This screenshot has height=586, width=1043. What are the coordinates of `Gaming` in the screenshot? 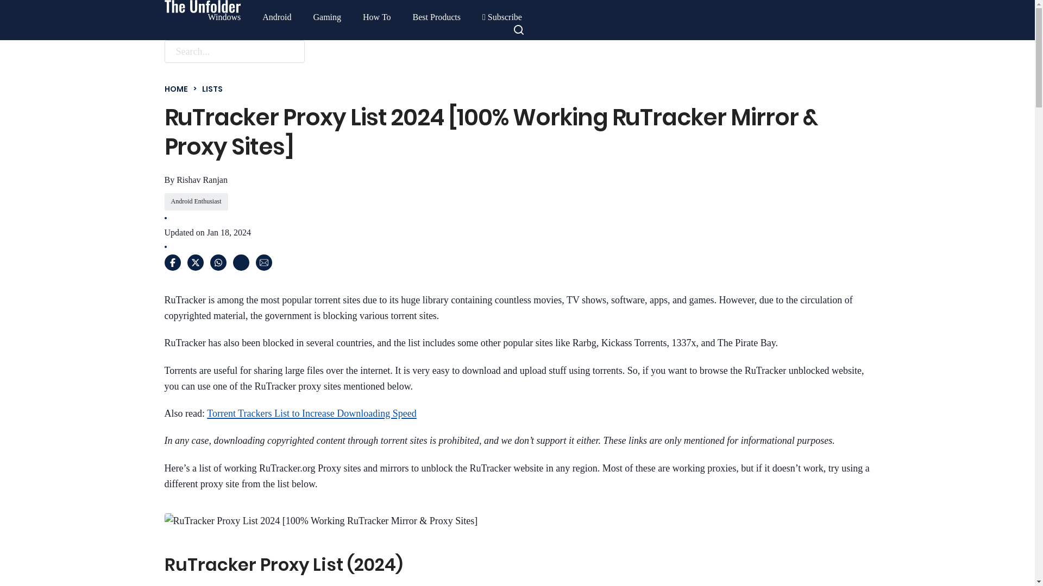 It's located at (328, 17).